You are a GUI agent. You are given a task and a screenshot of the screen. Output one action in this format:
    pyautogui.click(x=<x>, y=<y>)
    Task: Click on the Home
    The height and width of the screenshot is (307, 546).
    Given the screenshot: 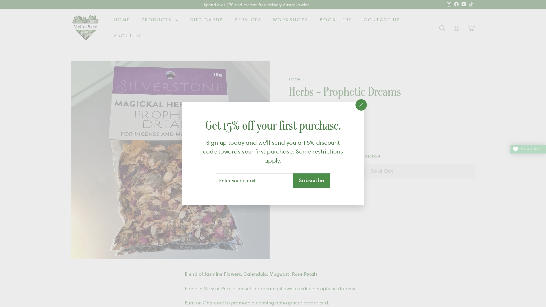 What is the action you would take?
    pyautogui.click(x=295, y=79)
    